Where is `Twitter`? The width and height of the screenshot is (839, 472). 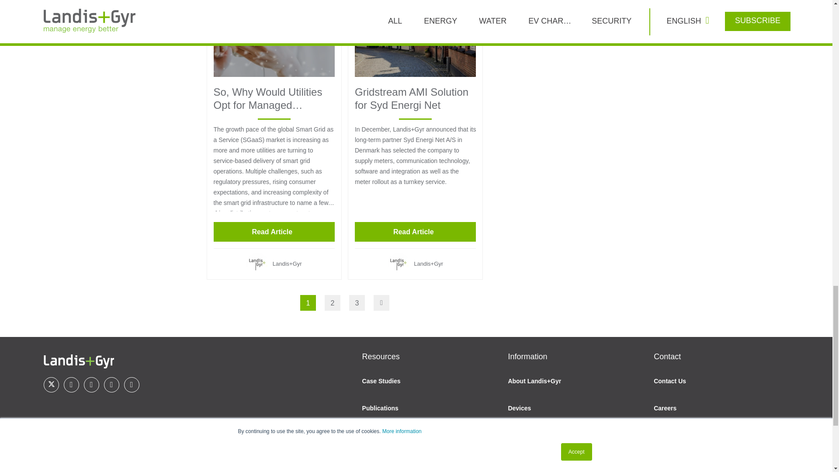
Twitter is located at coordinates (51, 385).